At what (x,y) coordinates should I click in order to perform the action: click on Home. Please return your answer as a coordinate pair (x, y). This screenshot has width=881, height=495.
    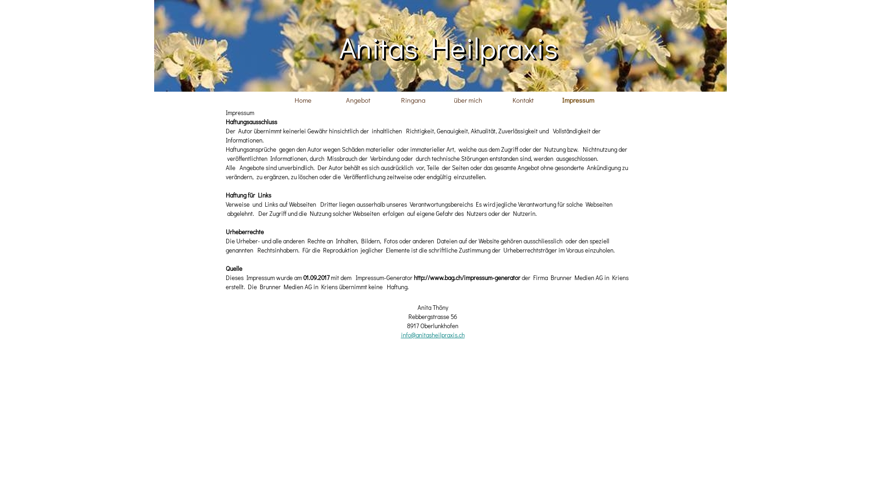
    Looking at the image, I should click on (303, 100).